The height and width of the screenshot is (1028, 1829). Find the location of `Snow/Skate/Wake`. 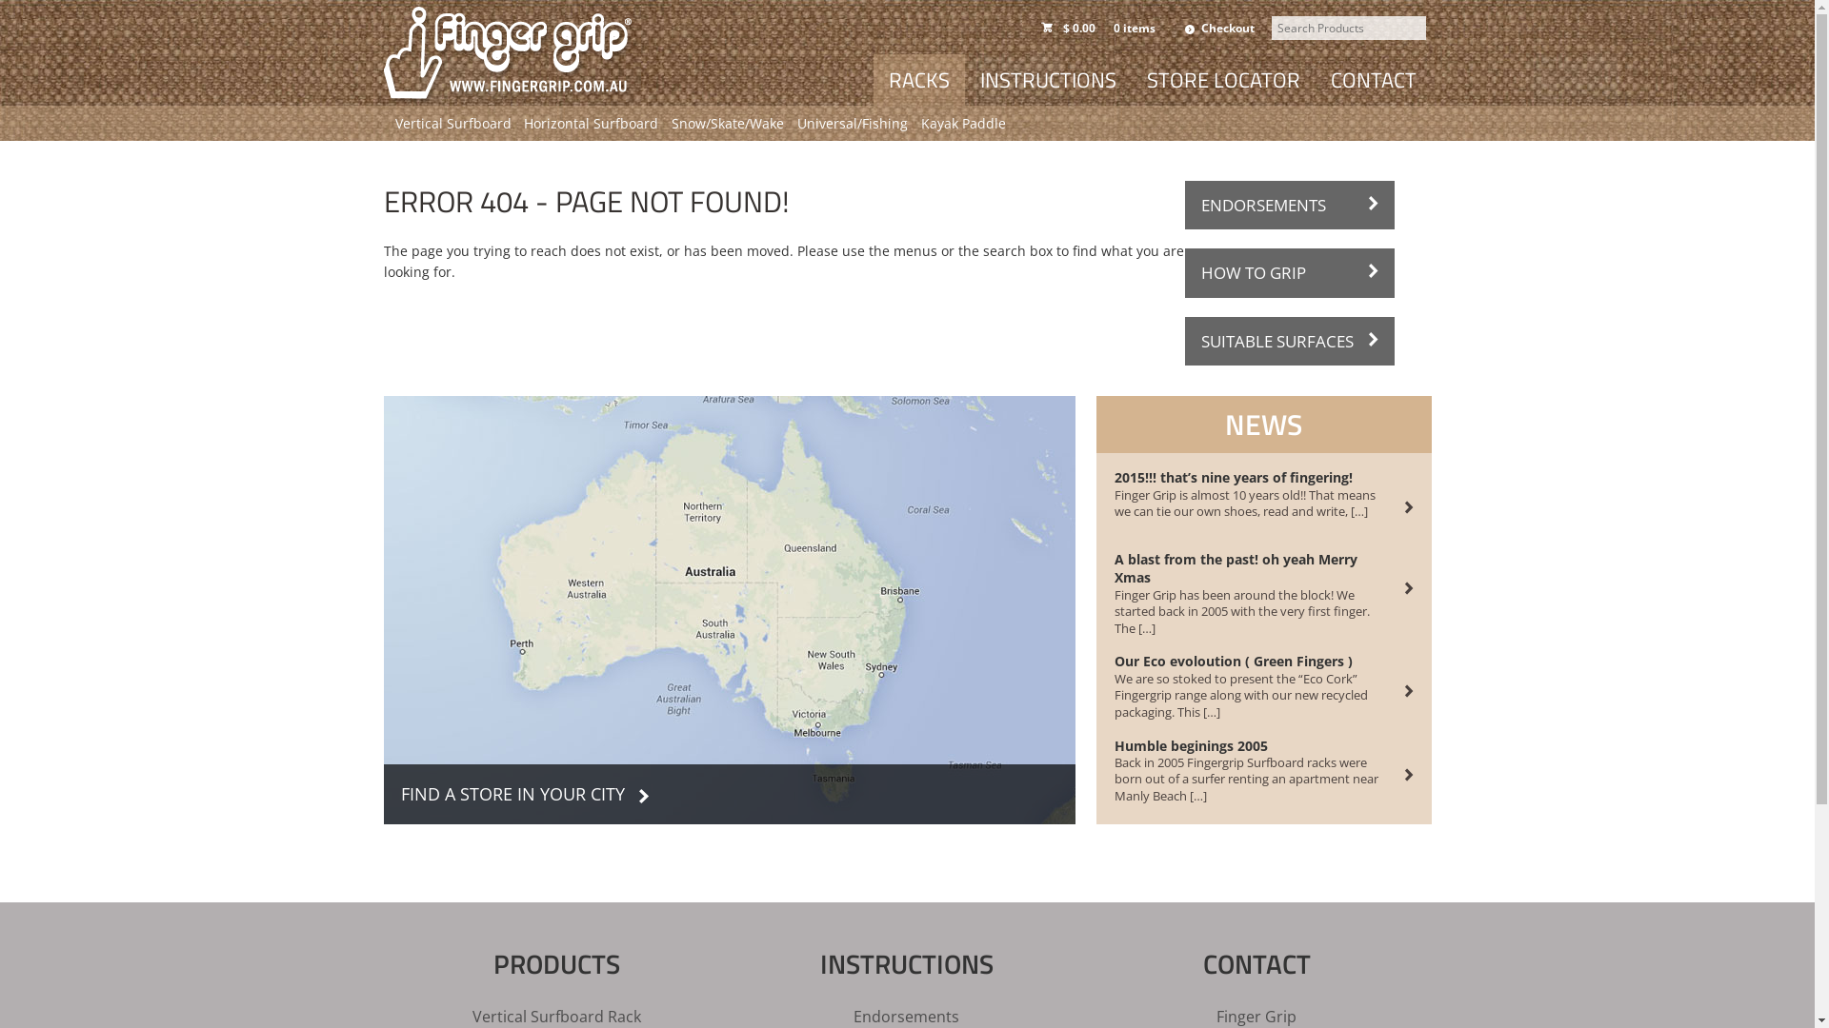

Snow/Skate/Wake is located at coordinates (728, 124).